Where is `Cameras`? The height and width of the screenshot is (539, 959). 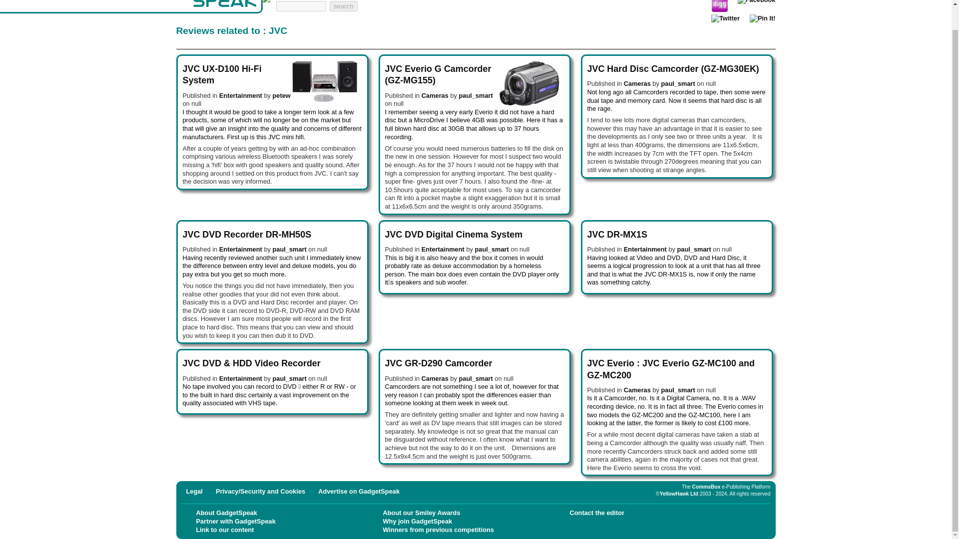
Cameras is located at coordinates (435, 95).